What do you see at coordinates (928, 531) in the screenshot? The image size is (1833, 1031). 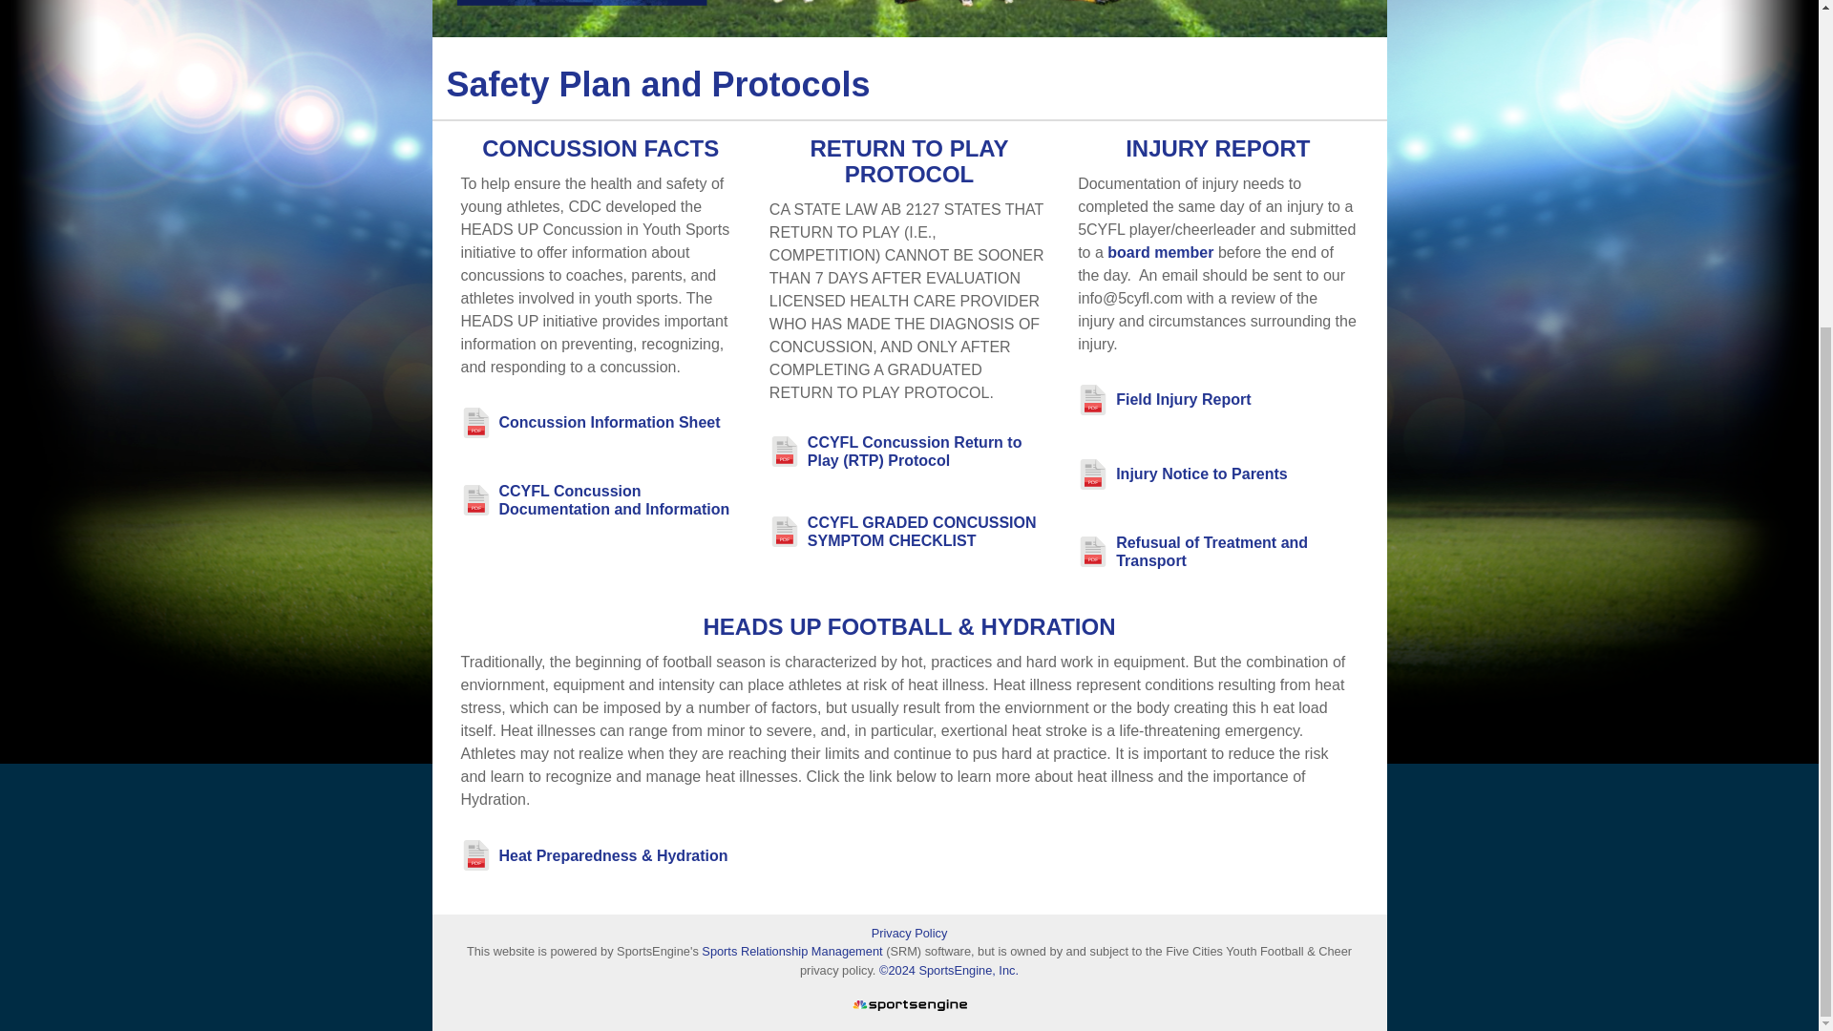 I see `CCYFL GRADED CONCUSSION SYMPTOM CHECKLIST` at bounding box center [928, 531].